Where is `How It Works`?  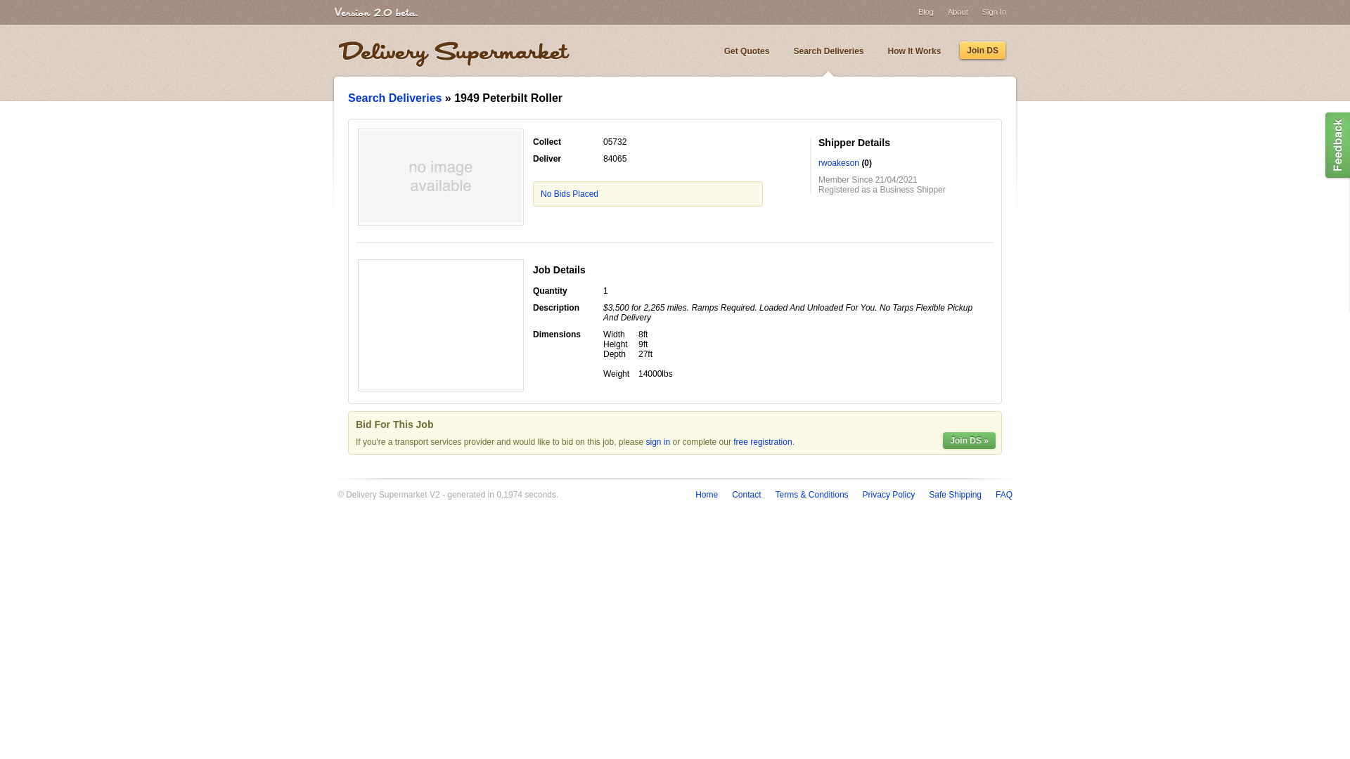 How It Works is located at coordinates (914, 51).